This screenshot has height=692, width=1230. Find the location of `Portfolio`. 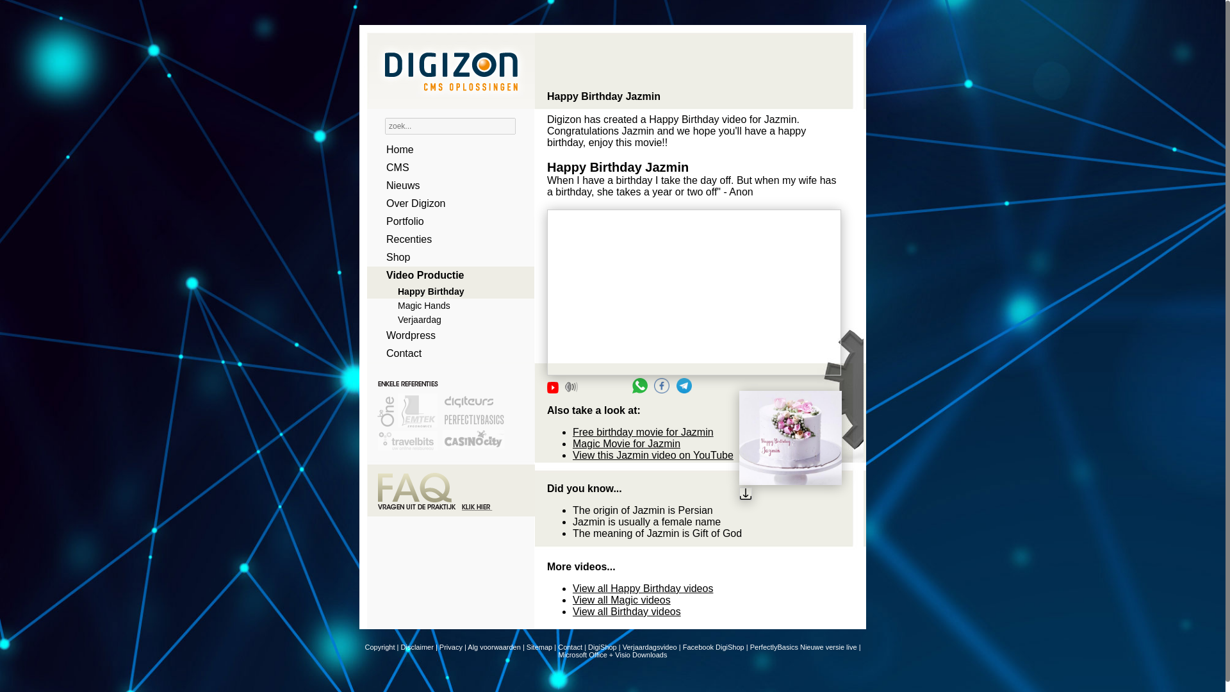

Portfolio is located at coordinates (446, 221).